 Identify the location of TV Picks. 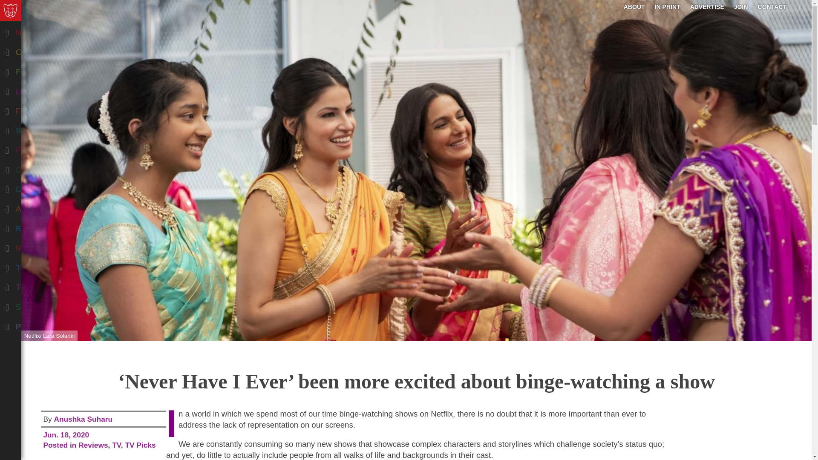
(140, 445).